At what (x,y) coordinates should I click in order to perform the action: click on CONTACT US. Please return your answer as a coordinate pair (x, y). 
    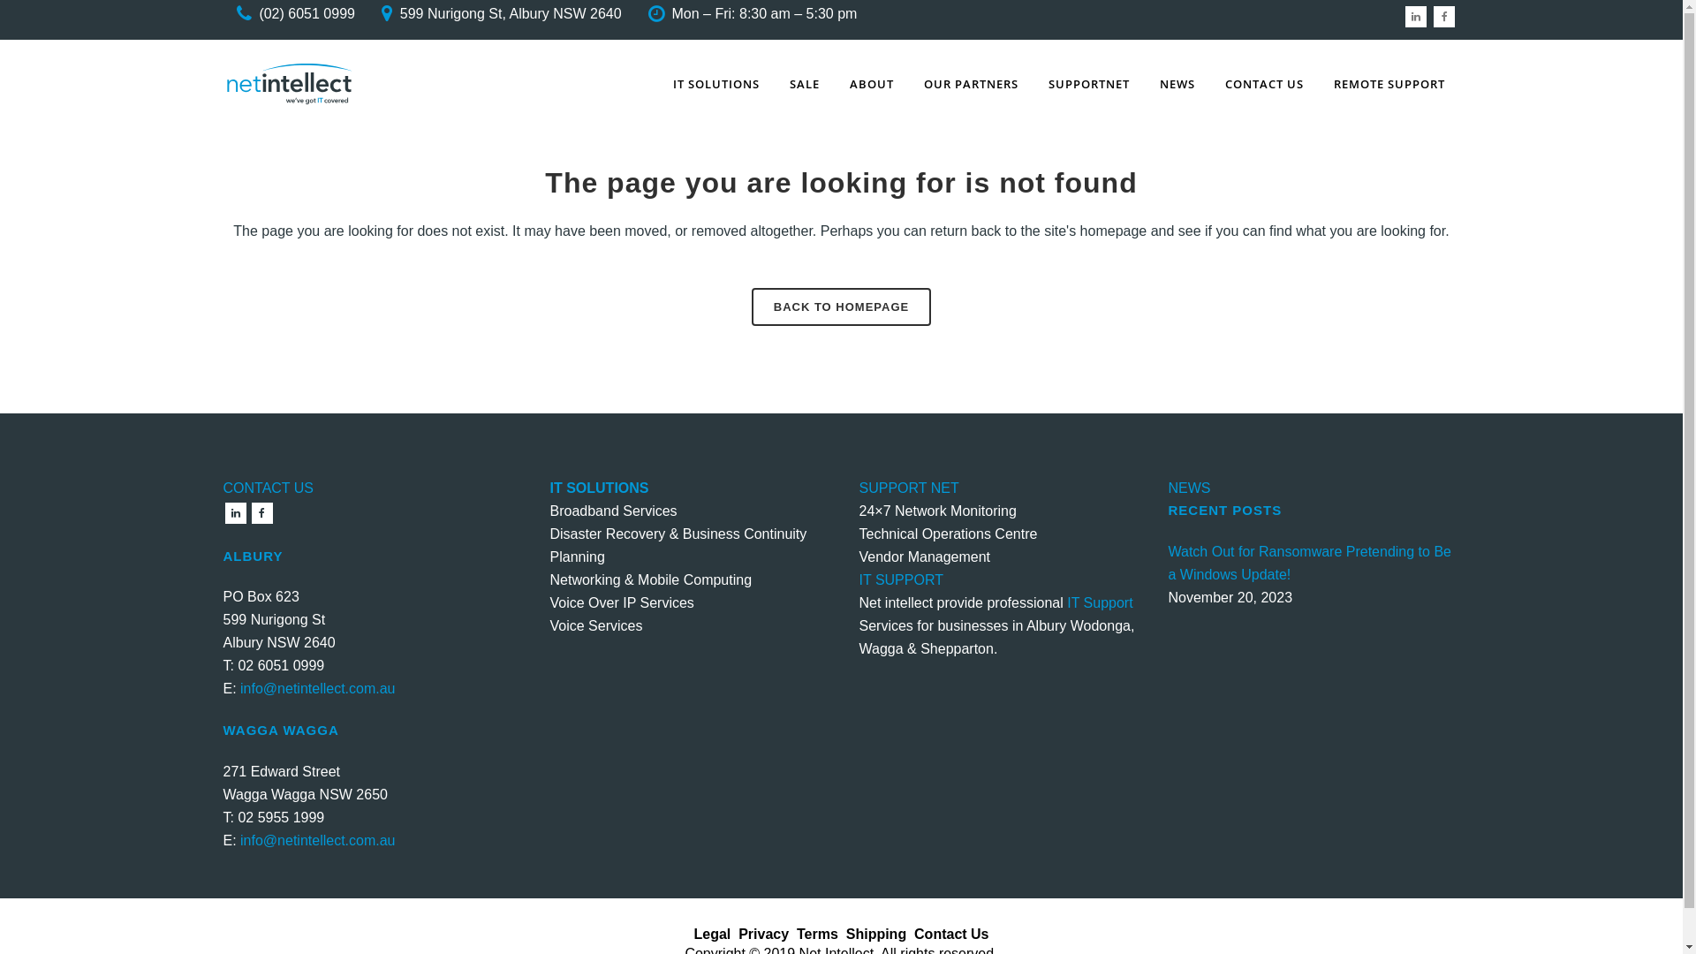
    Looking at the image, I should click on (269, 488).